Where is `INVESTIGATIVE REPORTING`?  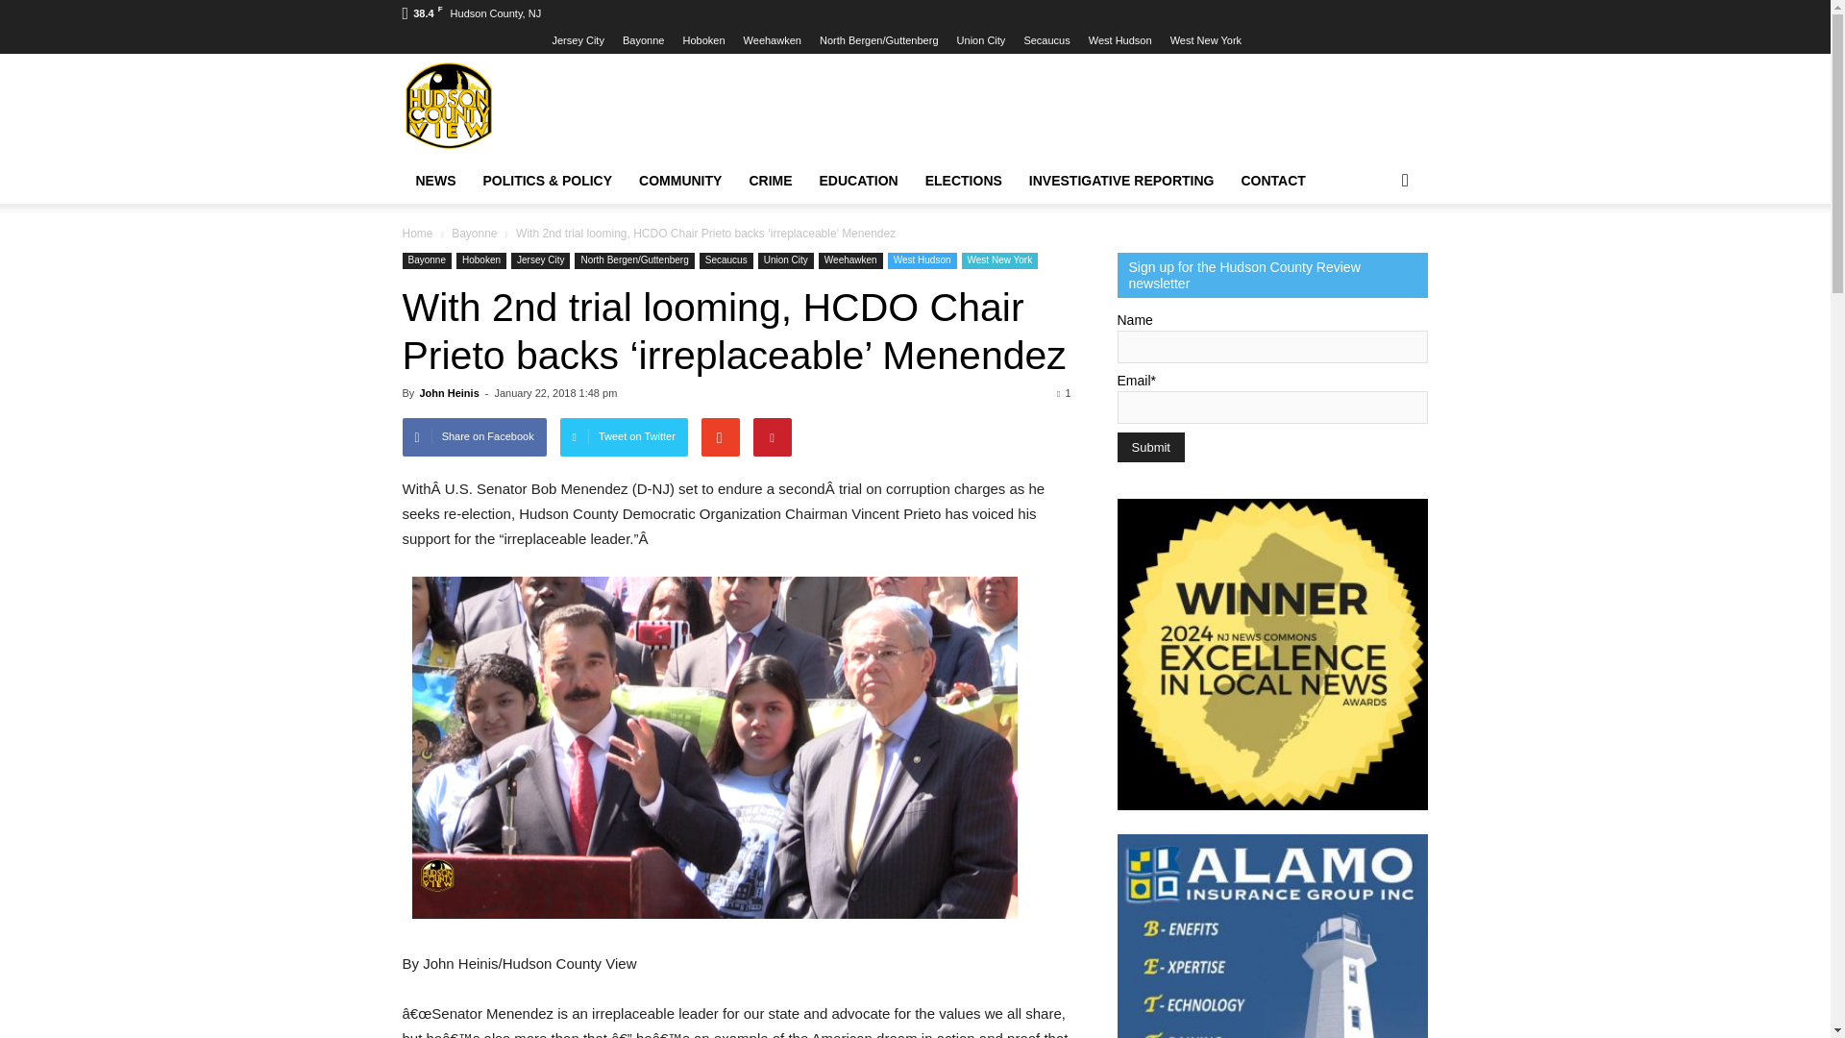 INVESTIGATIVE REPORTING is located at coordinates (1122, 181).